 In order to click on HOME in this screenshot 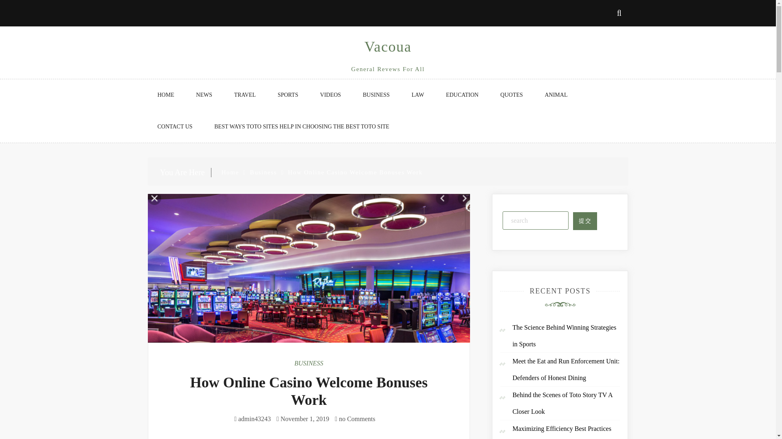, I will do `click(165, 95)`.